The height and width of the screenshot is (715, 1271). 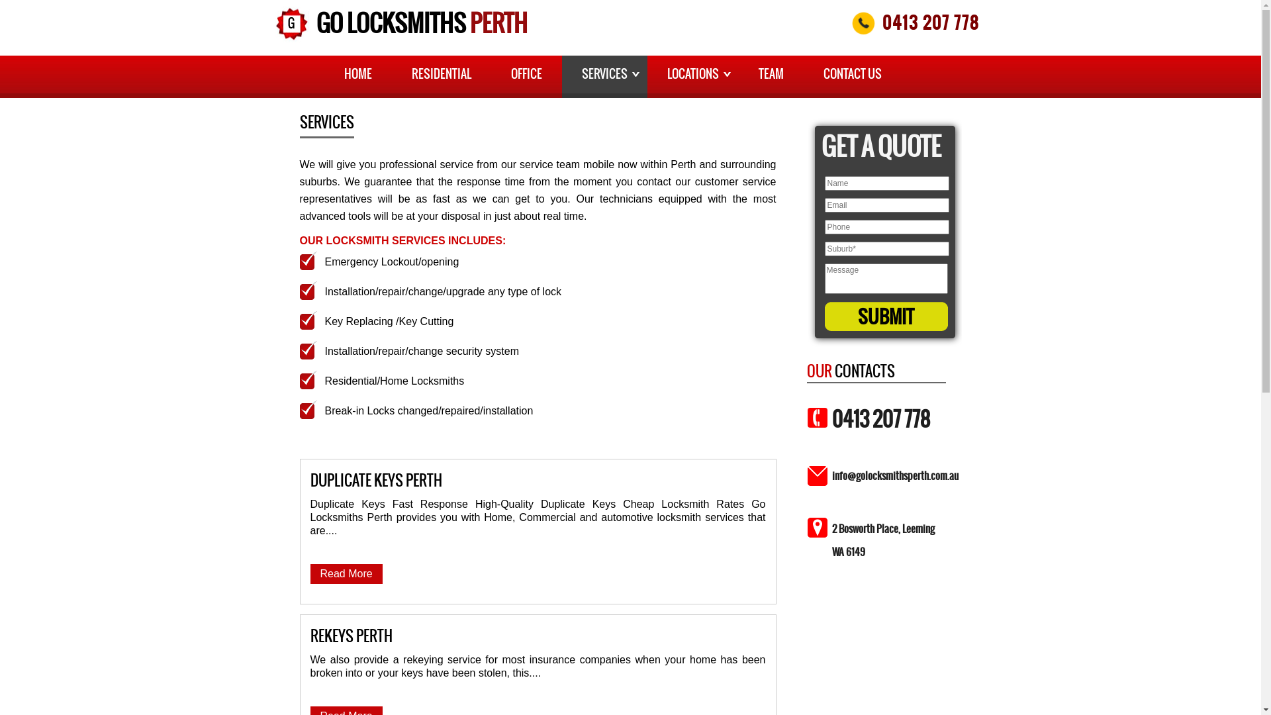 What do you see at coordinates (346, 574) in the screenshot?
I see `Read More` at bounding box center [346, 574].